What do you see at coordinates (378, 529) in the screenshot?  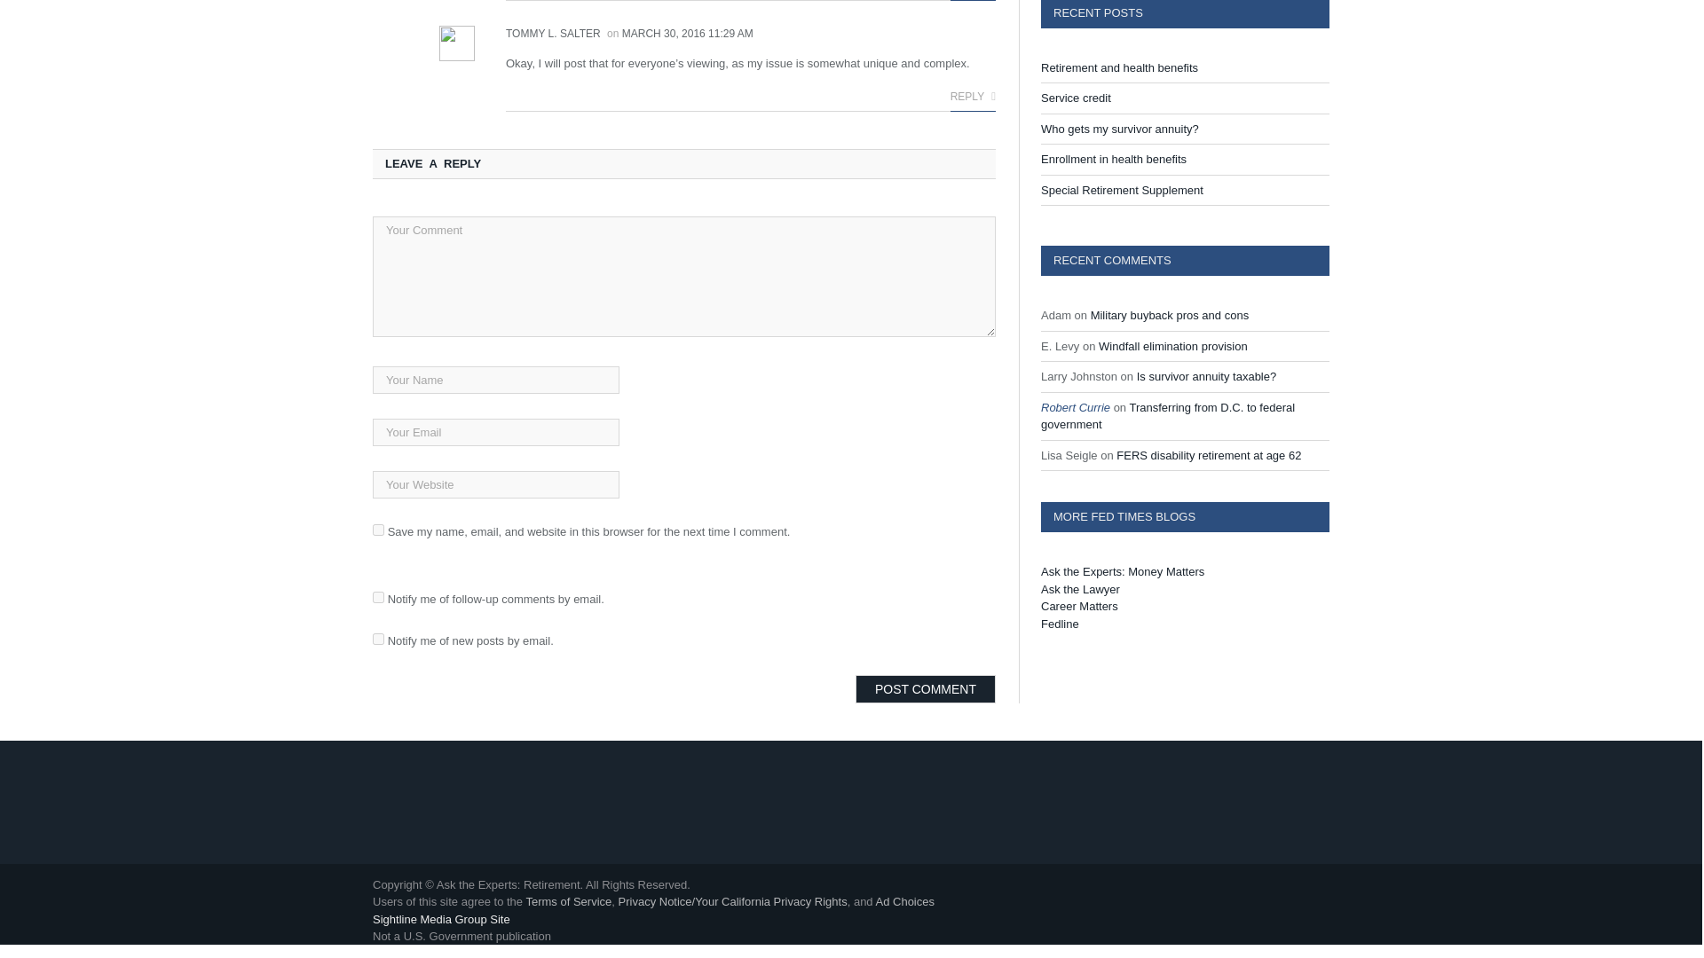 I see `yes` at bounding box center [378, 529].